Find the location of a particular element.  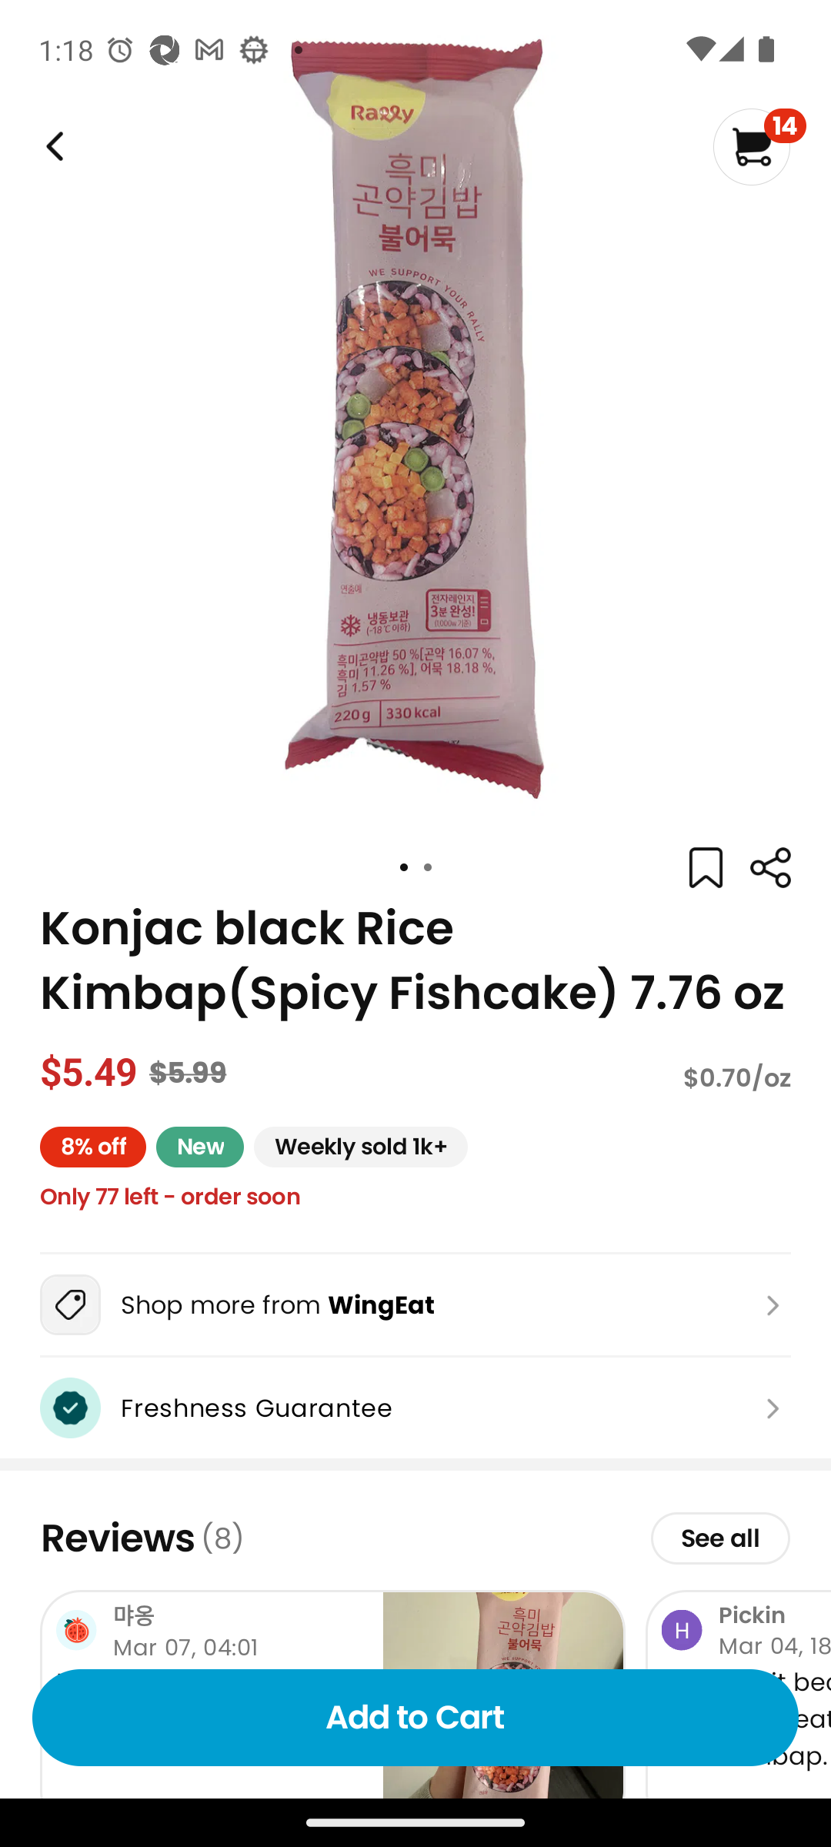

Reviews (8) See all is located at coordinates (415, 1538).